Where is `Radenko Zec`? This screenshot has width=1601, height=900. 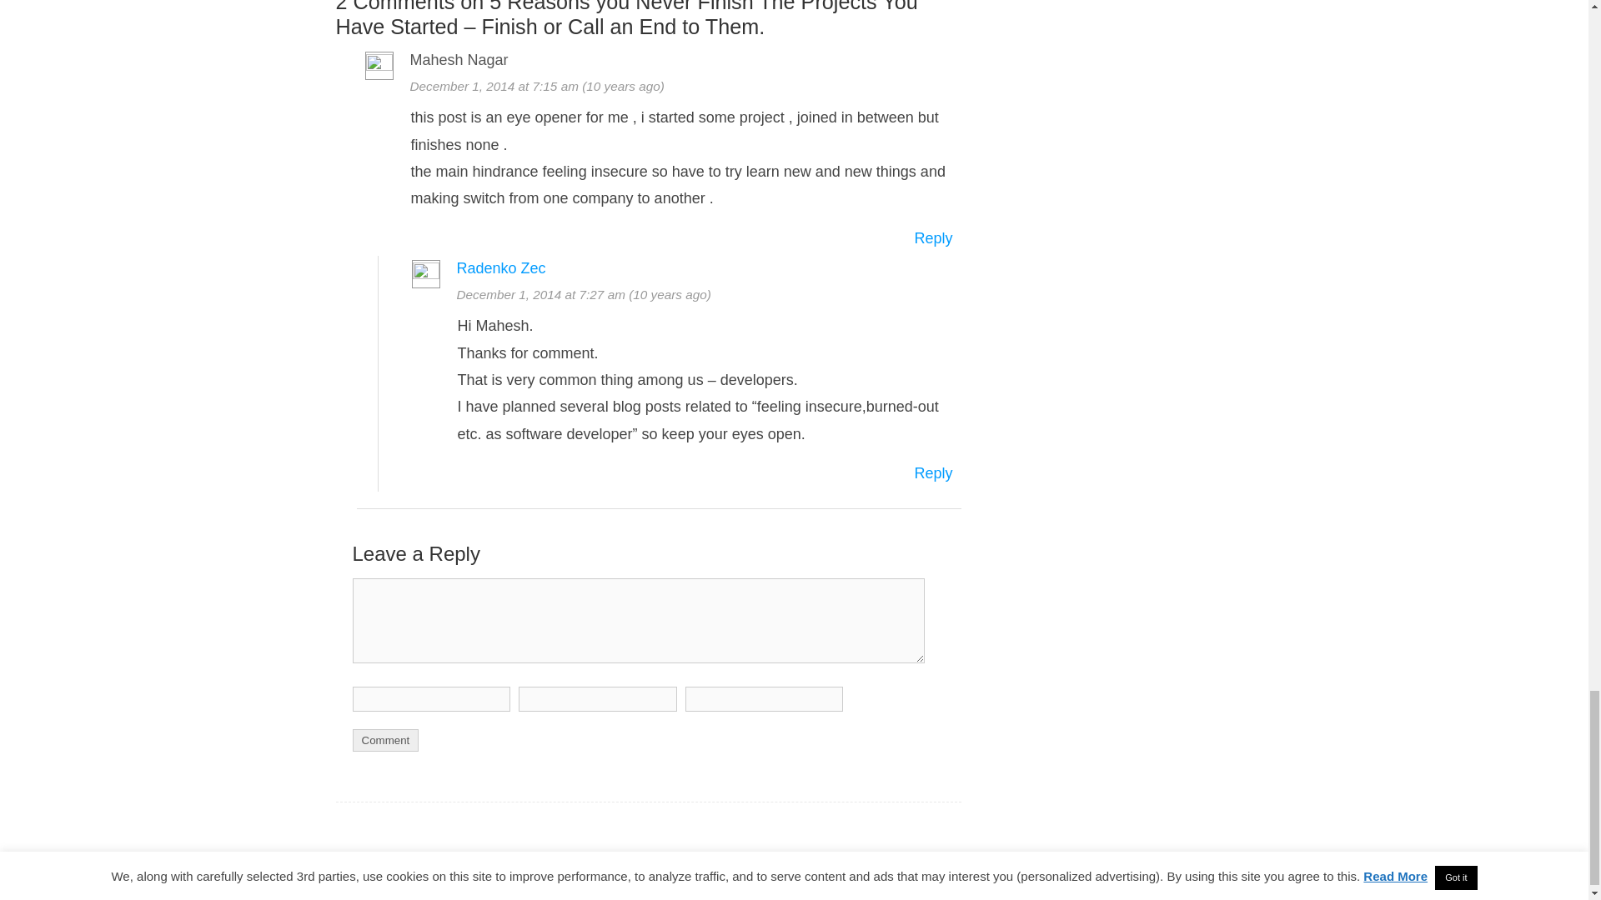
Radenko Zec is located at coordinates (500, 268).